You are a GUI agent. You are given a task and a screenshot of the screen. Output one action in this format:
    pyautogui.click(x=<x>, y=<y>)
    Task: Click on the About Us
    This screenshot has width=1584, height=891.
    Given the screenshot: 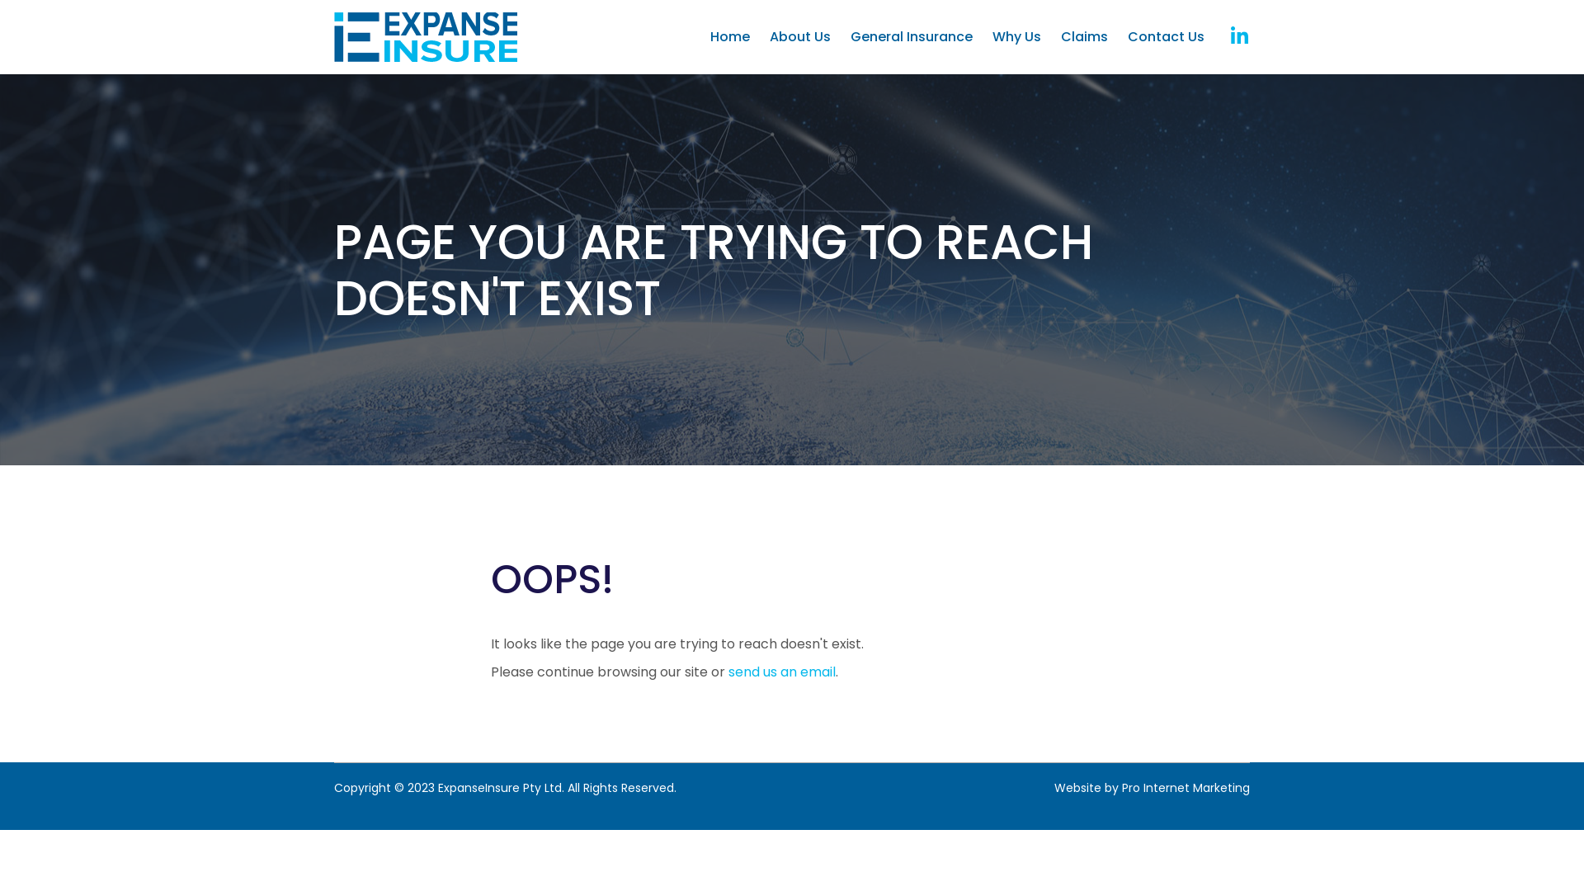 What is the action you would take?
    pyautogui.click(x=800, y=36)
    